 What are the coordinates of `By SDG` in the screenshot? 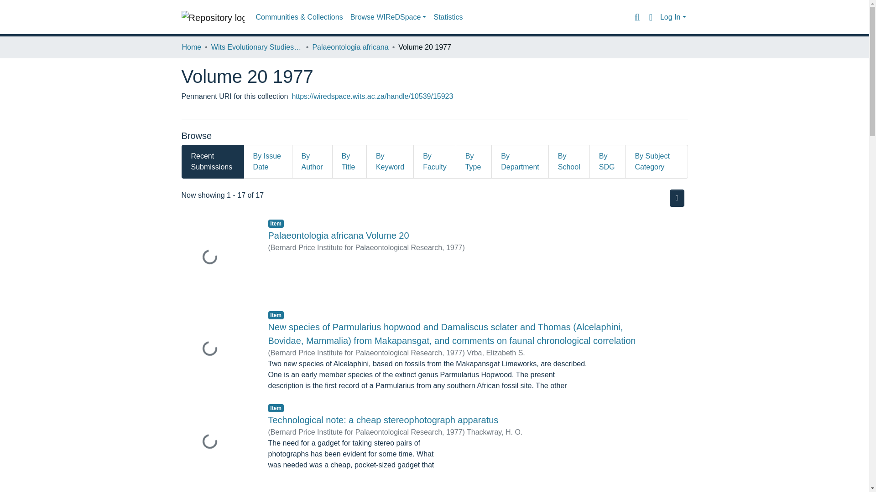 It's located at (608, 161).